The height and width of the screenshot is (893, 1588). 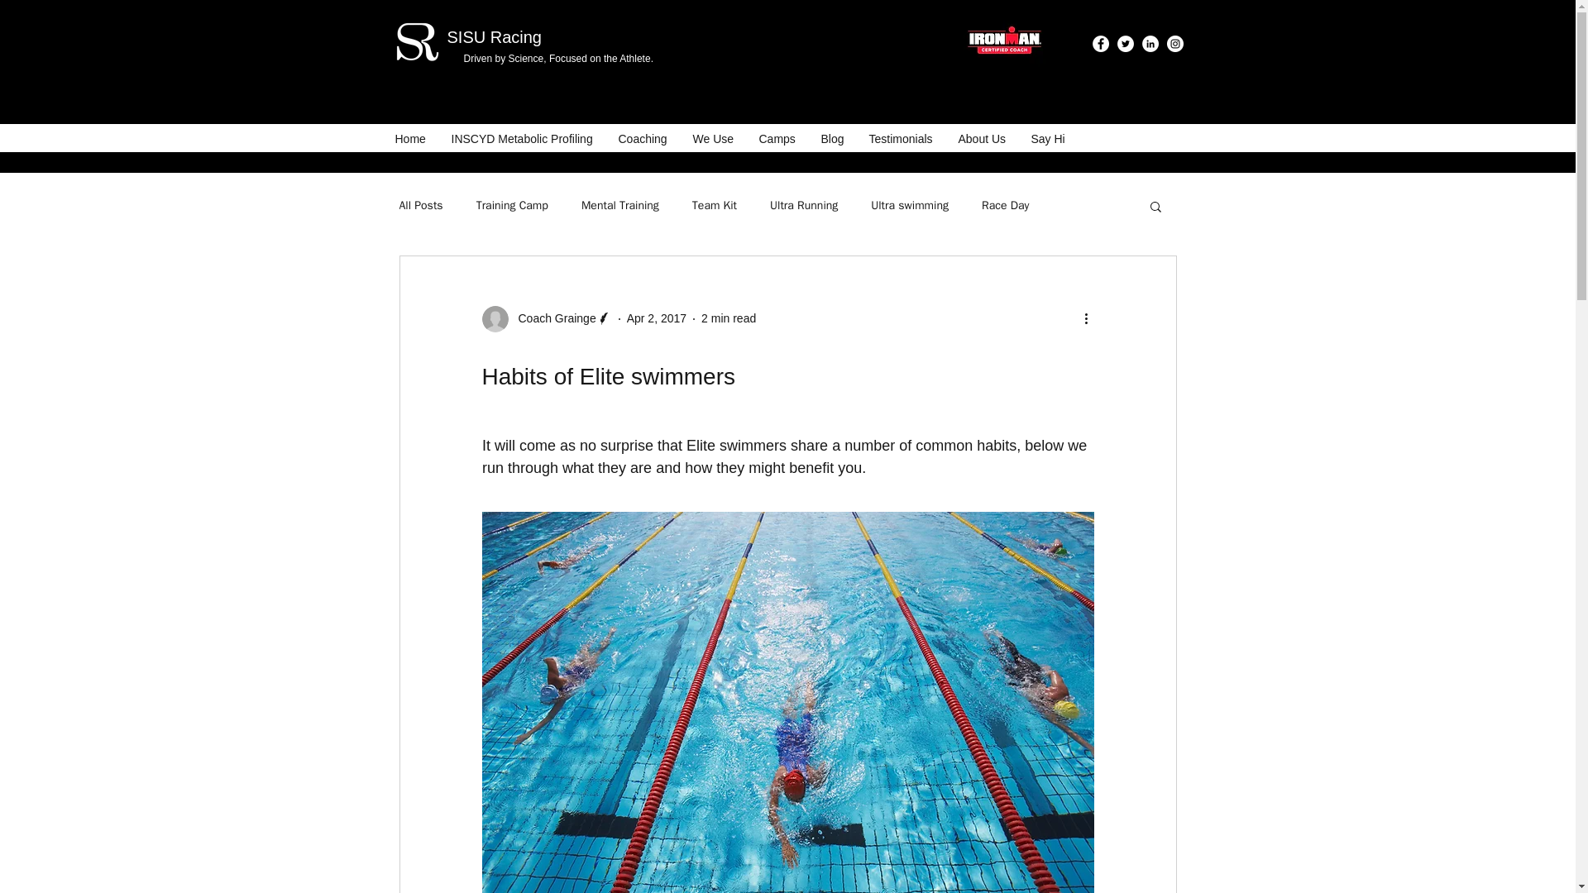 What do you see at coordinates (713, 139) in the screenshot?
I see `We Use` at bounding box center [713, 139].